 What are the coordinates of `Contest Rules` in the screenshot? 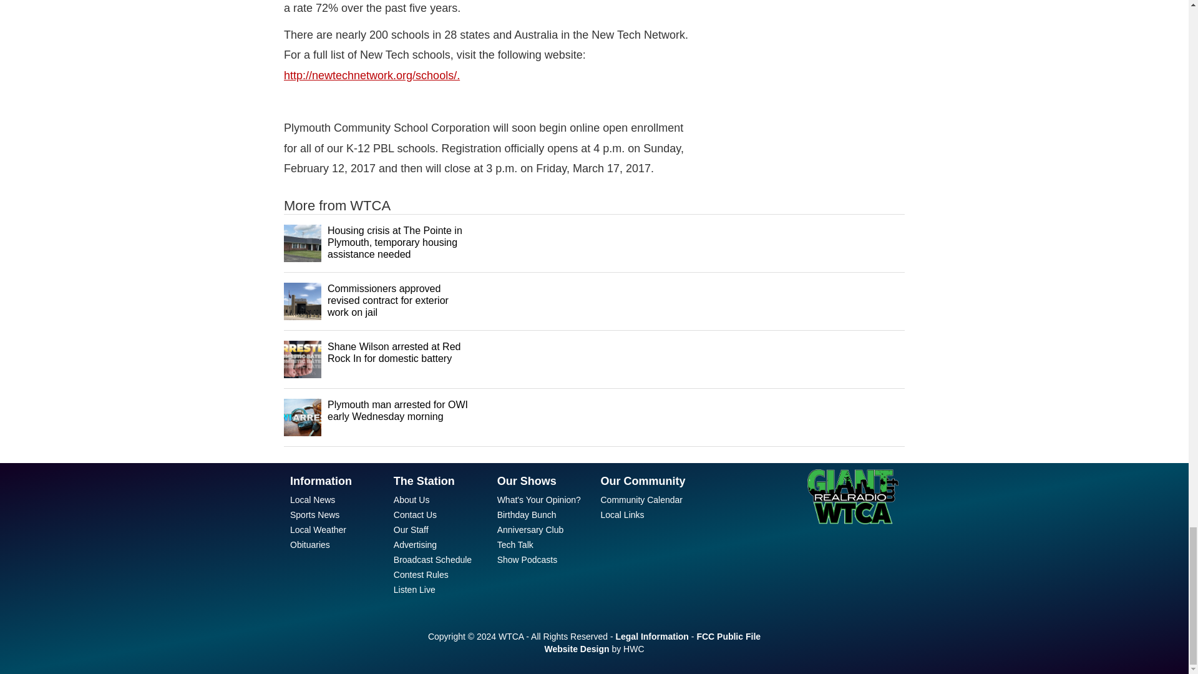 It's located at (421, 574).